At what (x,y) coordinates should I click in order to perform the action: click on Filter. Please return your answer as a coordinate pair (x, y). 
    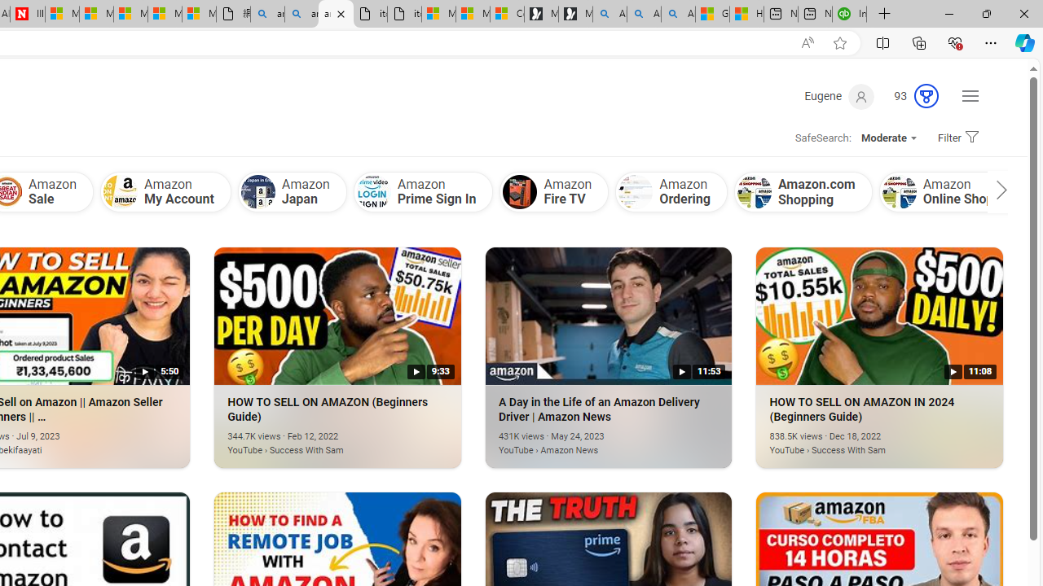
    Looking at the image, I should click on (955, 138).